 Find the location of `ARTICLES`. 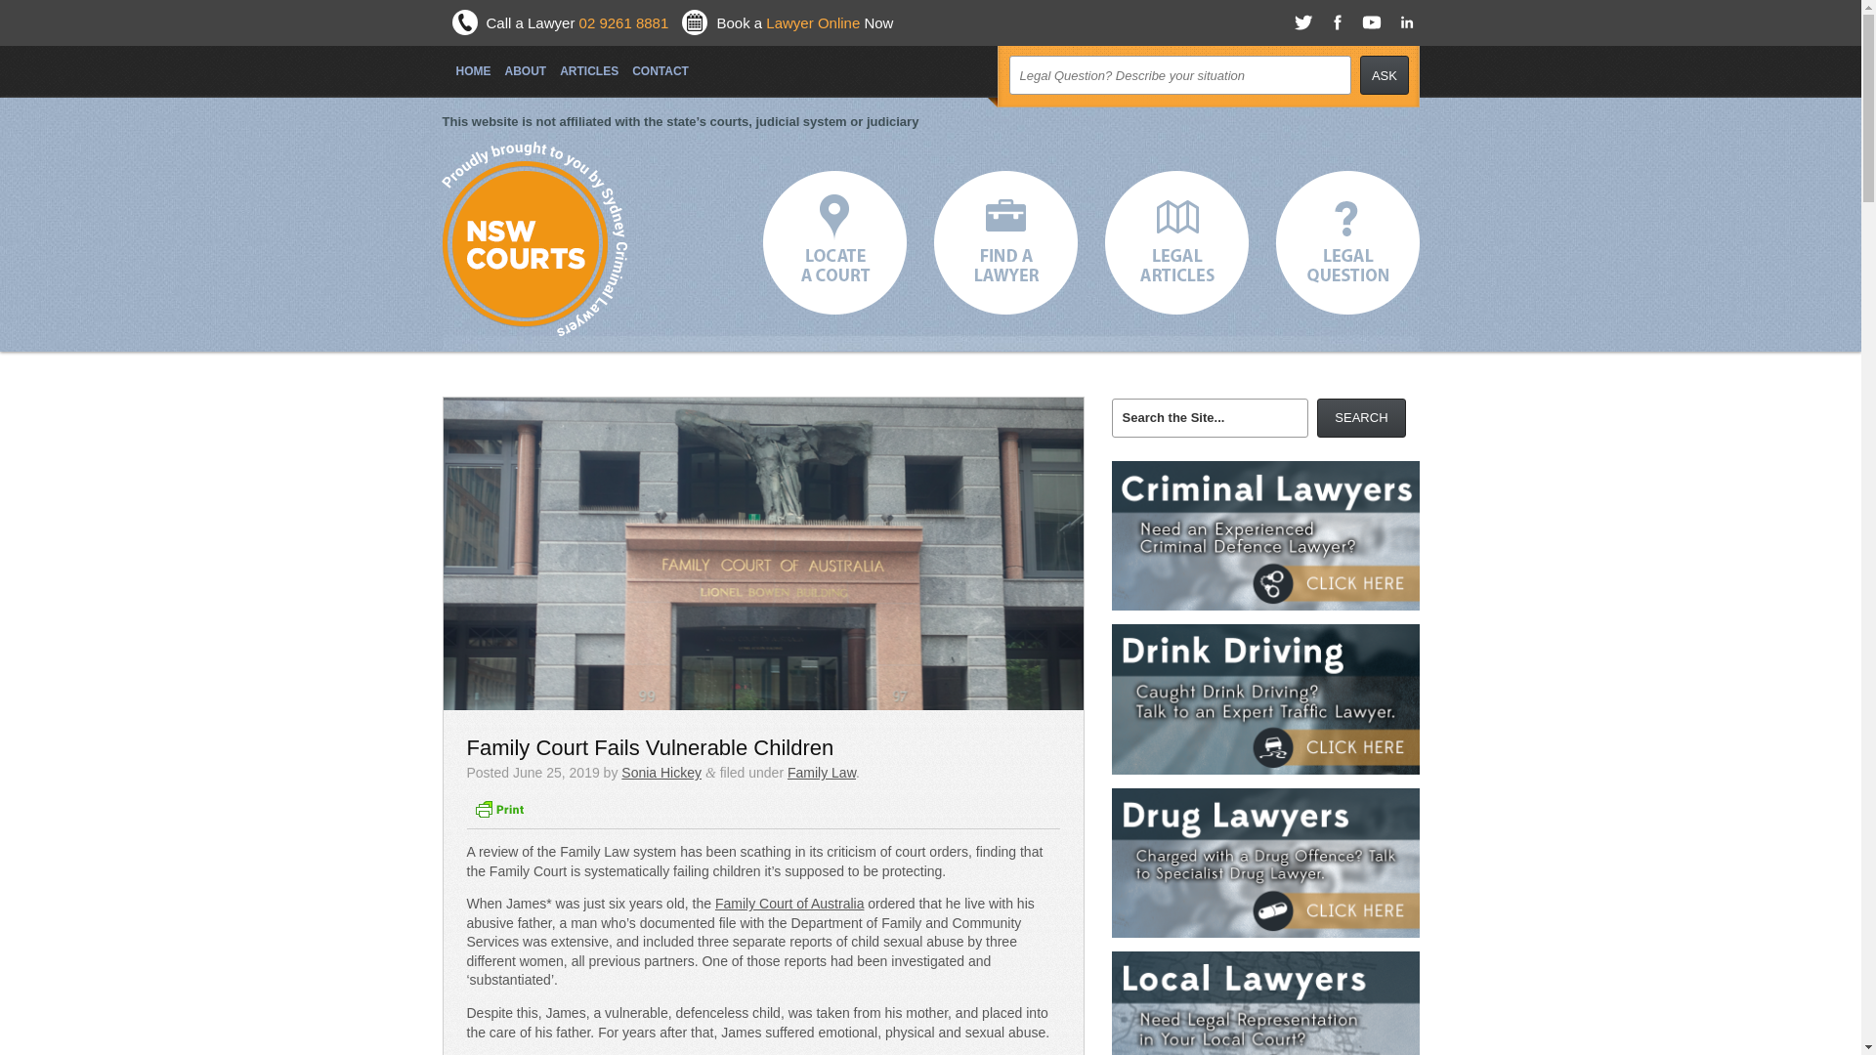

ARTICLES is located at coordinates (582, 63).